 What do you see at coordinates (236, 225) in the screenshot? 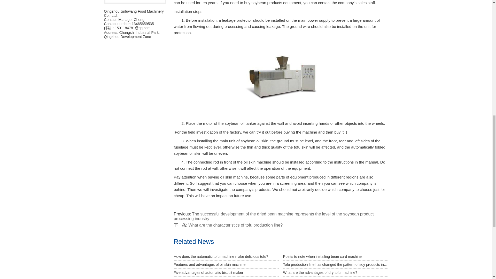
I see `What are the characteristics of tofu production line?` at bounding box center [236, 225].